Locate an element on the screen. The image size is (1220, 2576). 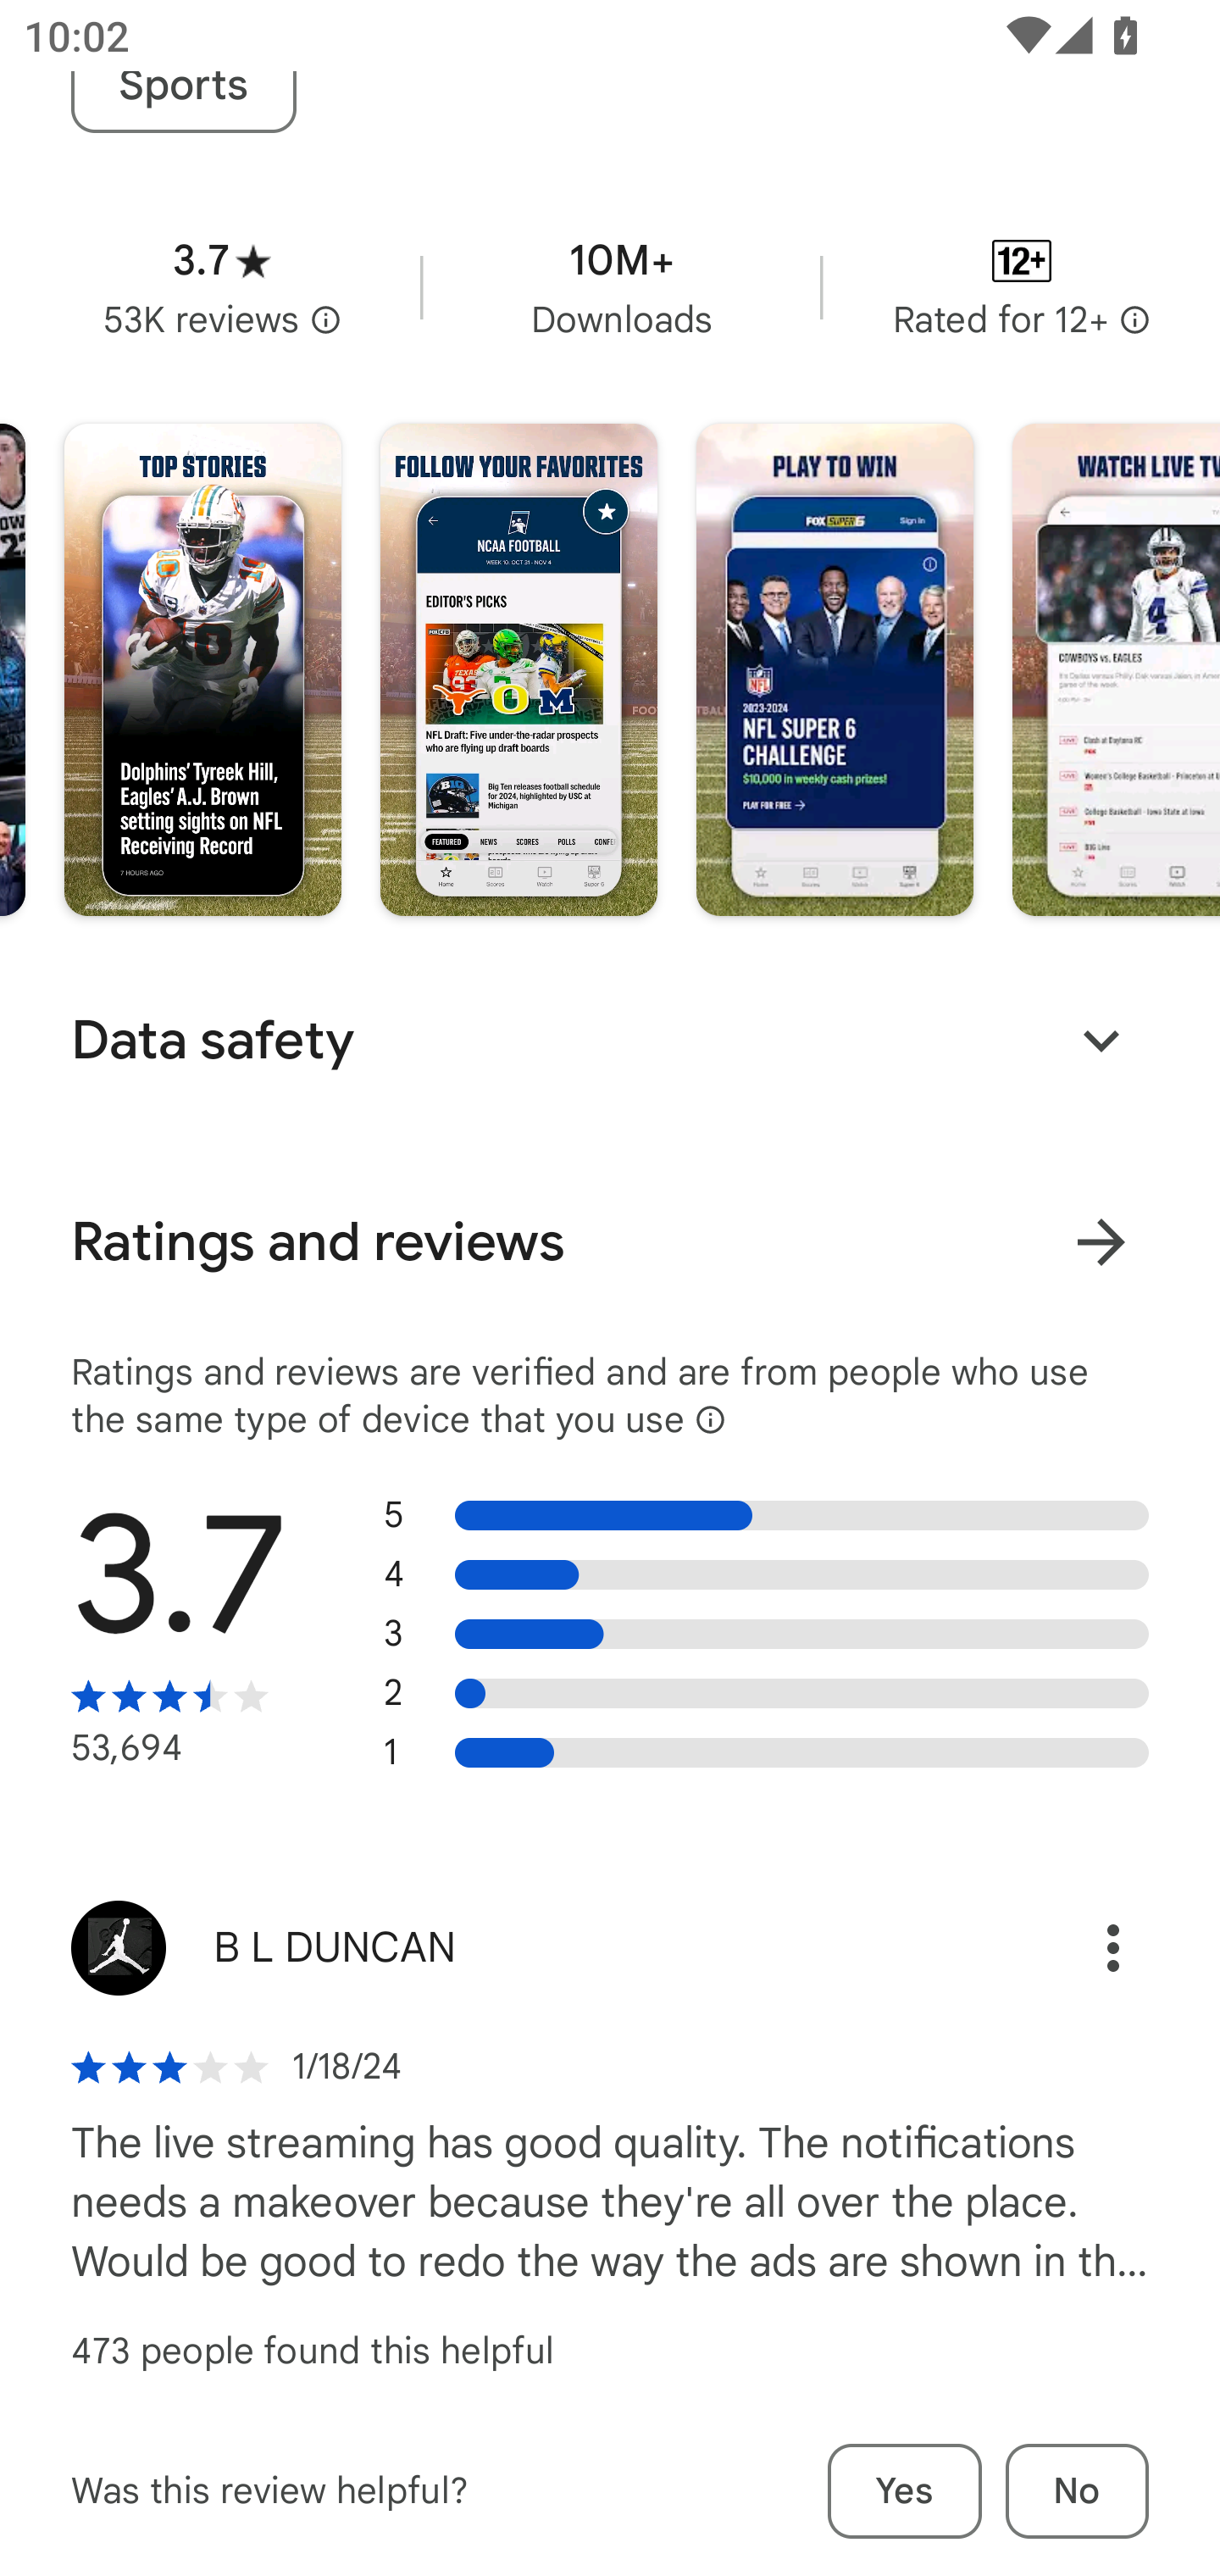
Average rating 3.7 stars in 53 thousand reviews is located at coordinates (222, 286).